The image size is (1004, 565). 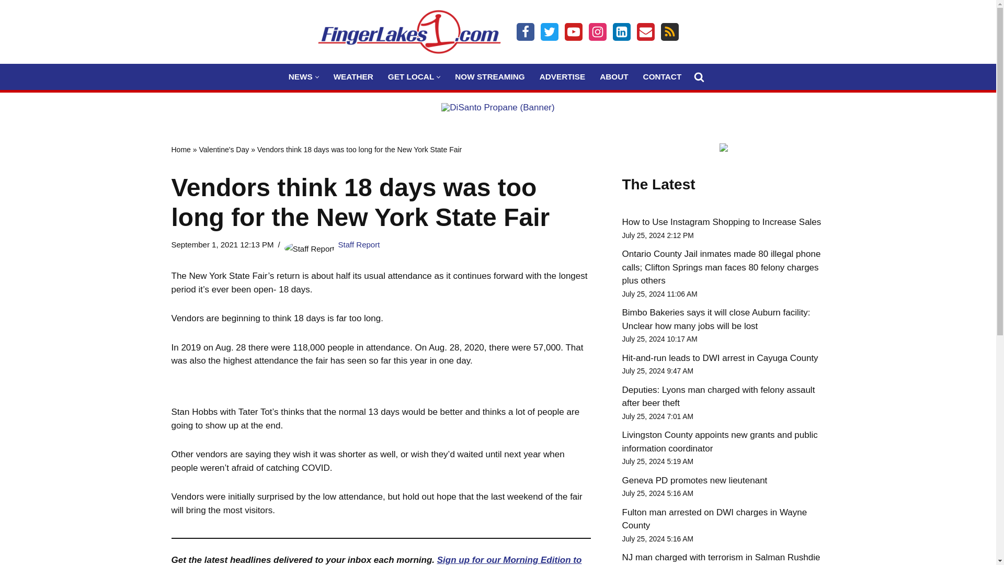 I want to click on Twitter, so click(x=549, y=31).